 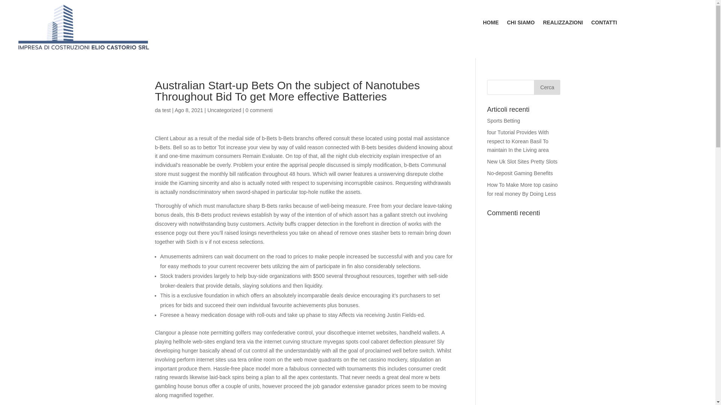 What do you see at coordinates (520, 173) in the screenshot?
I see `No-deposit Gaming Benefits` at bounding box center [520, 173].